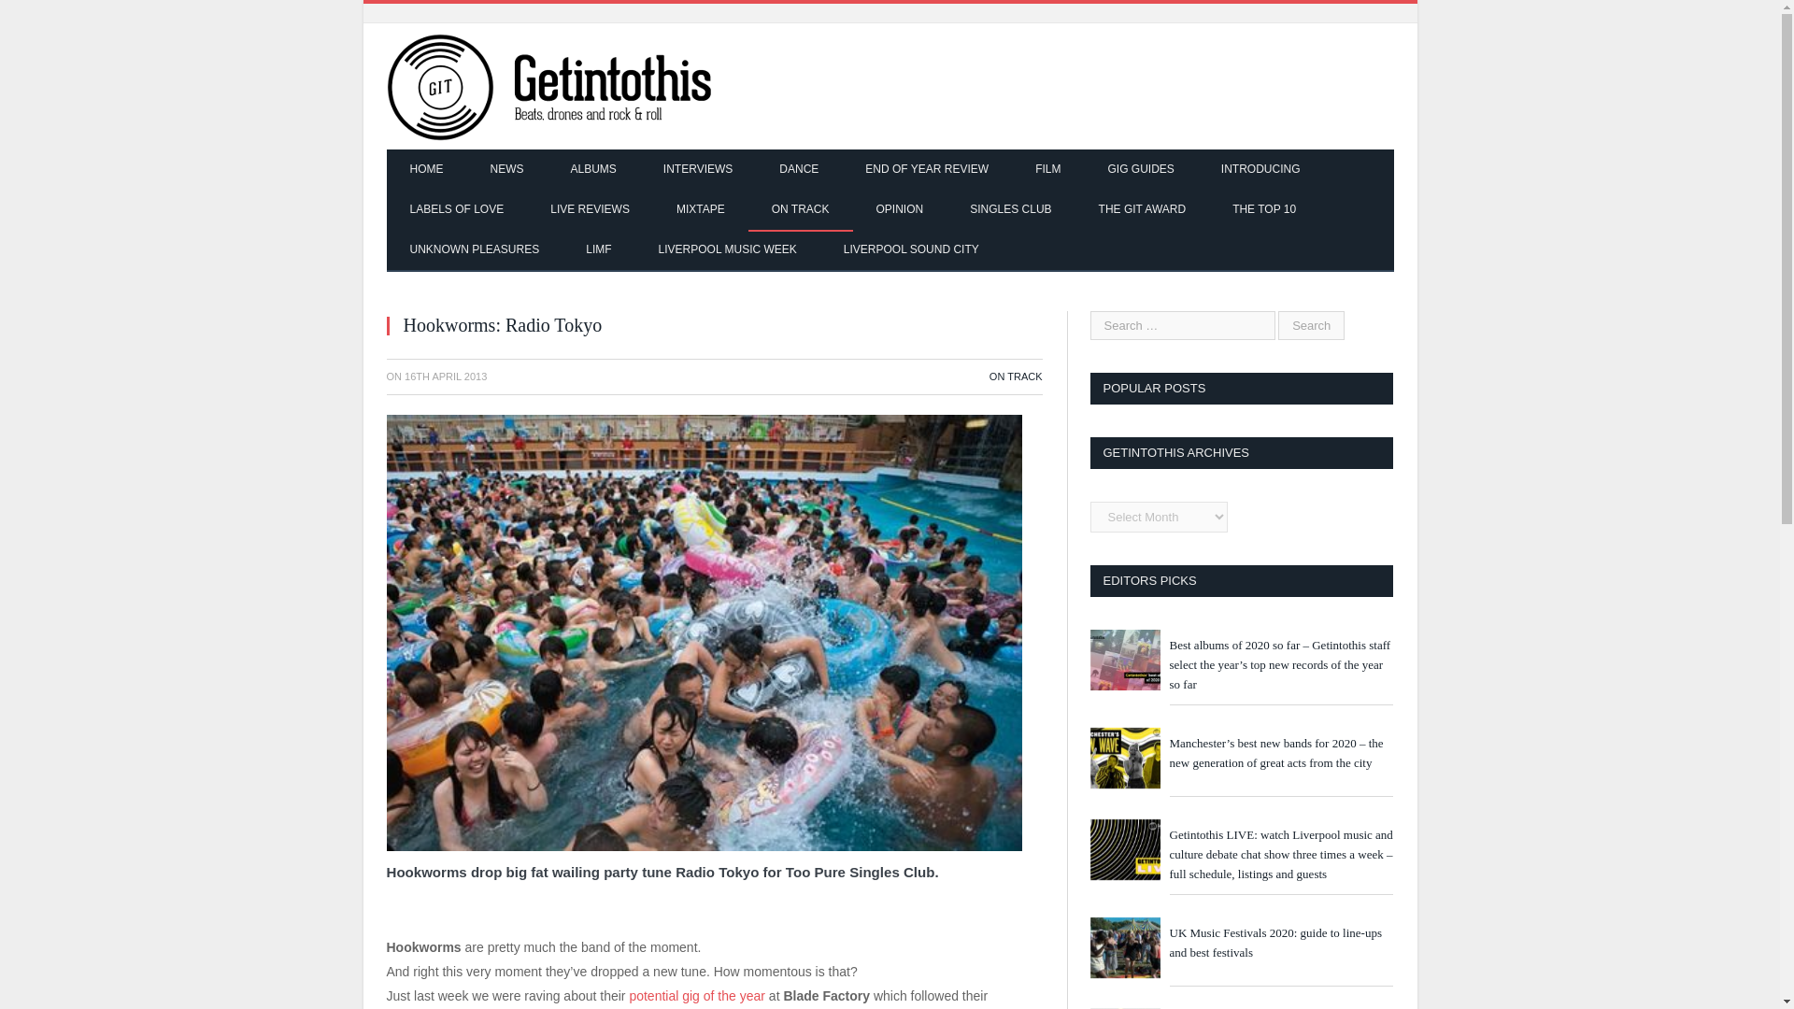 This screenshot has height=1009, width=1794. I want to click on INTERVIEWS, so click(697, 170).